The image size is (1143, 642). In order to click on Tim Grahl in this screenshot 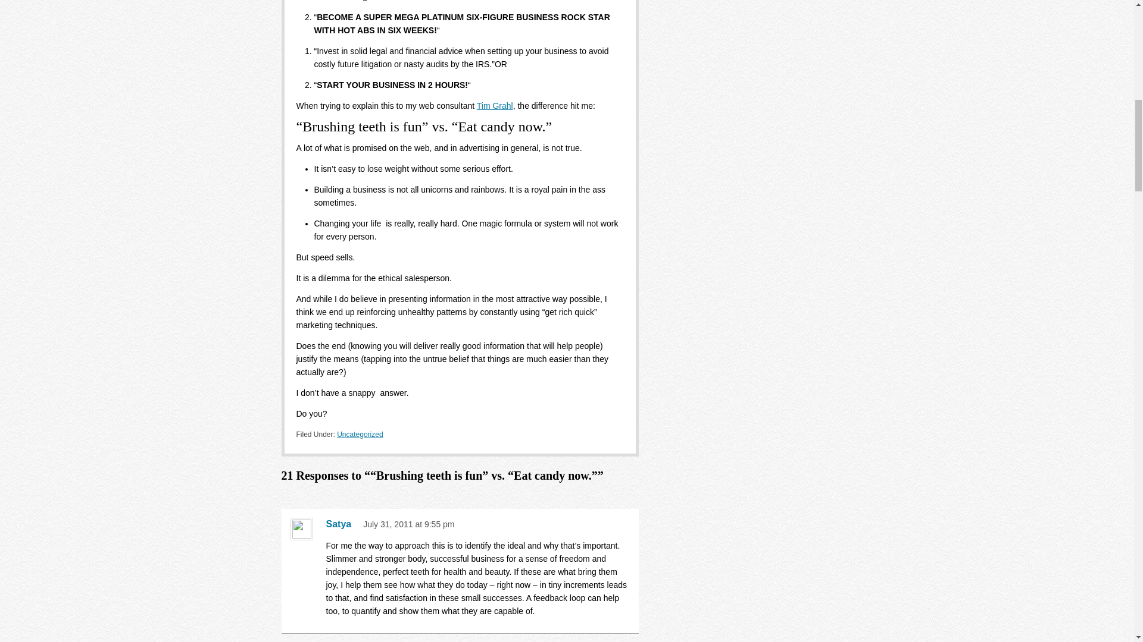, I will do `click(495, 105)`.